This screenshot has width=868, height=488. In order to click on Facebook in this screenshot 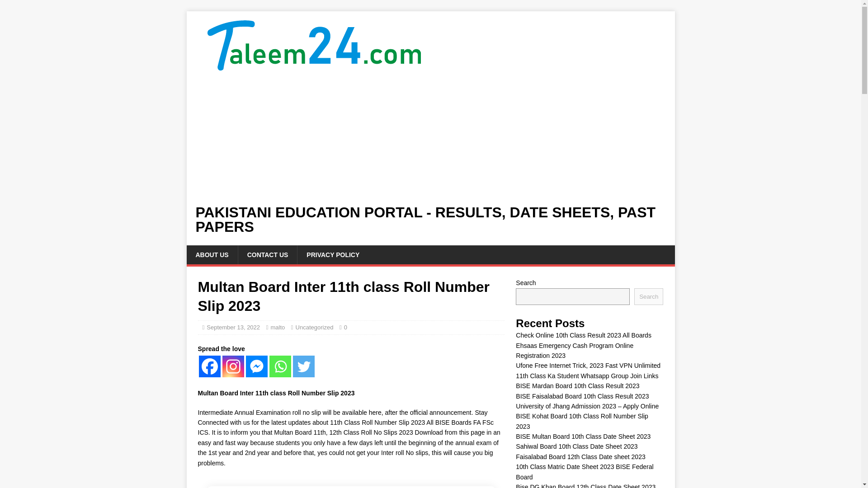, I will do `click(209, 366)`.